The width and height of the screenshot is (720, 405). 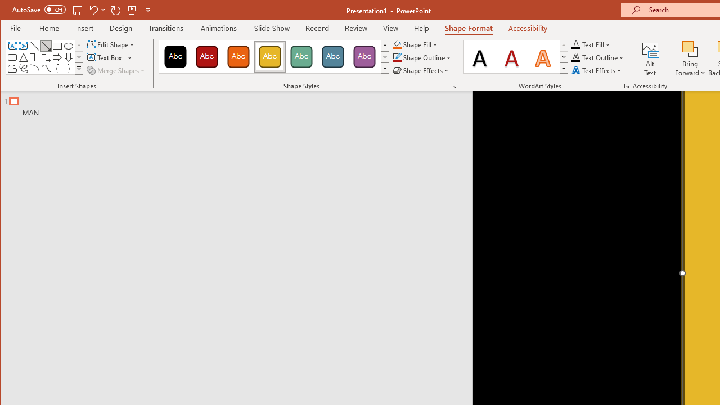 What do you see at coordinates (238, 56) in the screenshot?
I see `Colored Fill - Orange, Accent 2` at bounding box center [238, 56].